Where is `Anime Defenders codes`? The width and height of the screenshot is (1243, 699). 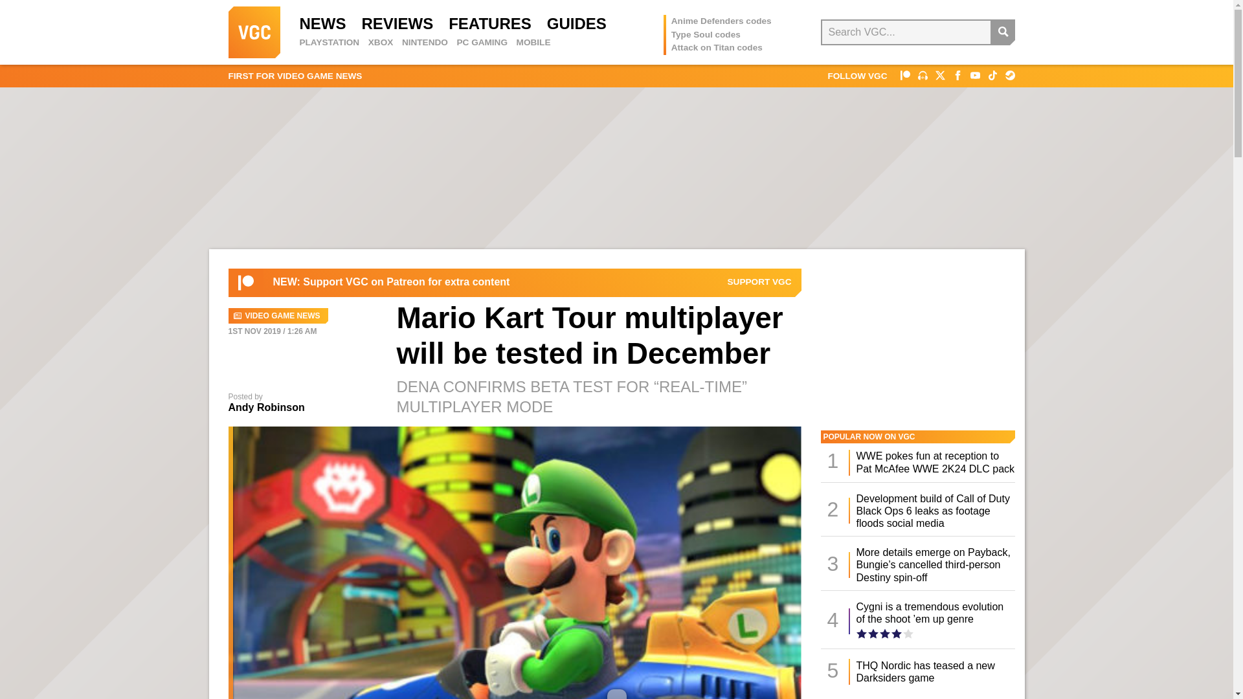
Anime Defenders codes is located at coordinates (721, 21).